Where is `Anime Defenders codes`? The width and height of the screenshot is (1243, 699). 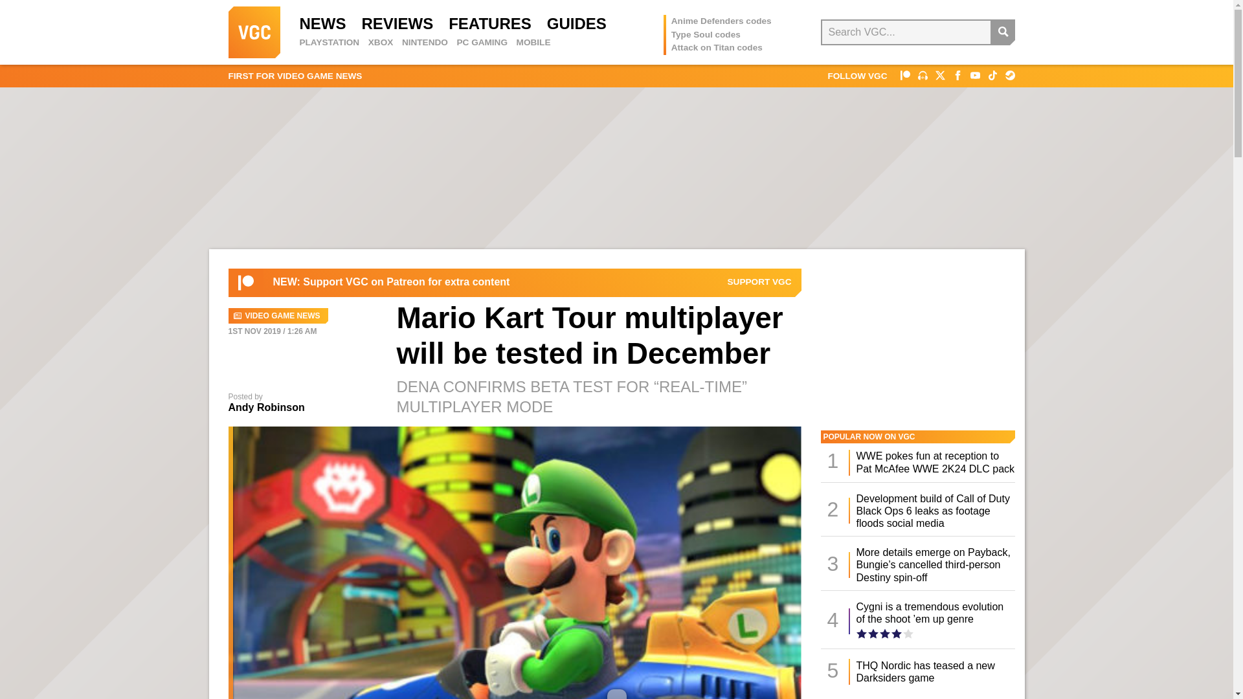
Anime Defenders codes is located at coordinates (721, 21).